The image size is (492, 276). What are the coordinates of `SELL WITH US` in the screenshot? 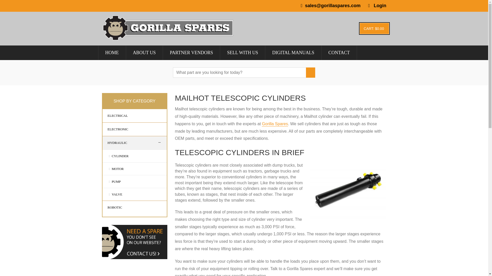 It's located at (242, 53).